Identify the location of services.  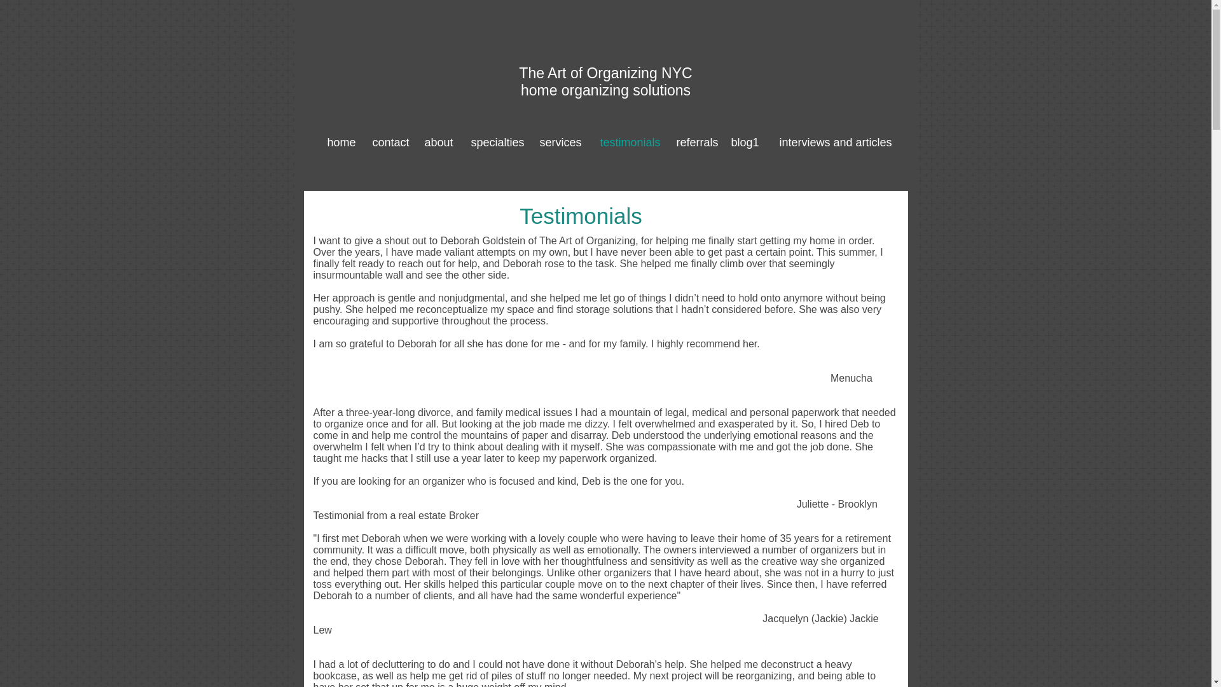
(558, 142).